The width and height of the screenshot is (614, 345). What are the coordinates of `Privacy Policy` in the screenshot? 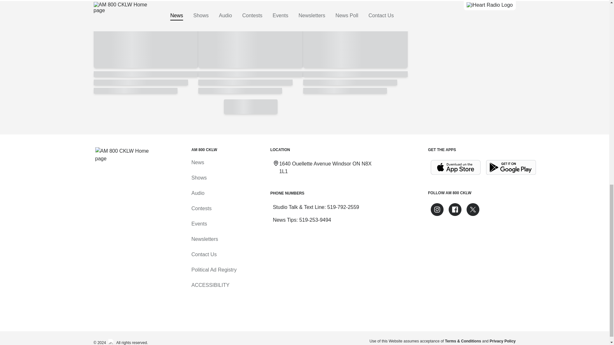 It's located at (502, 341).